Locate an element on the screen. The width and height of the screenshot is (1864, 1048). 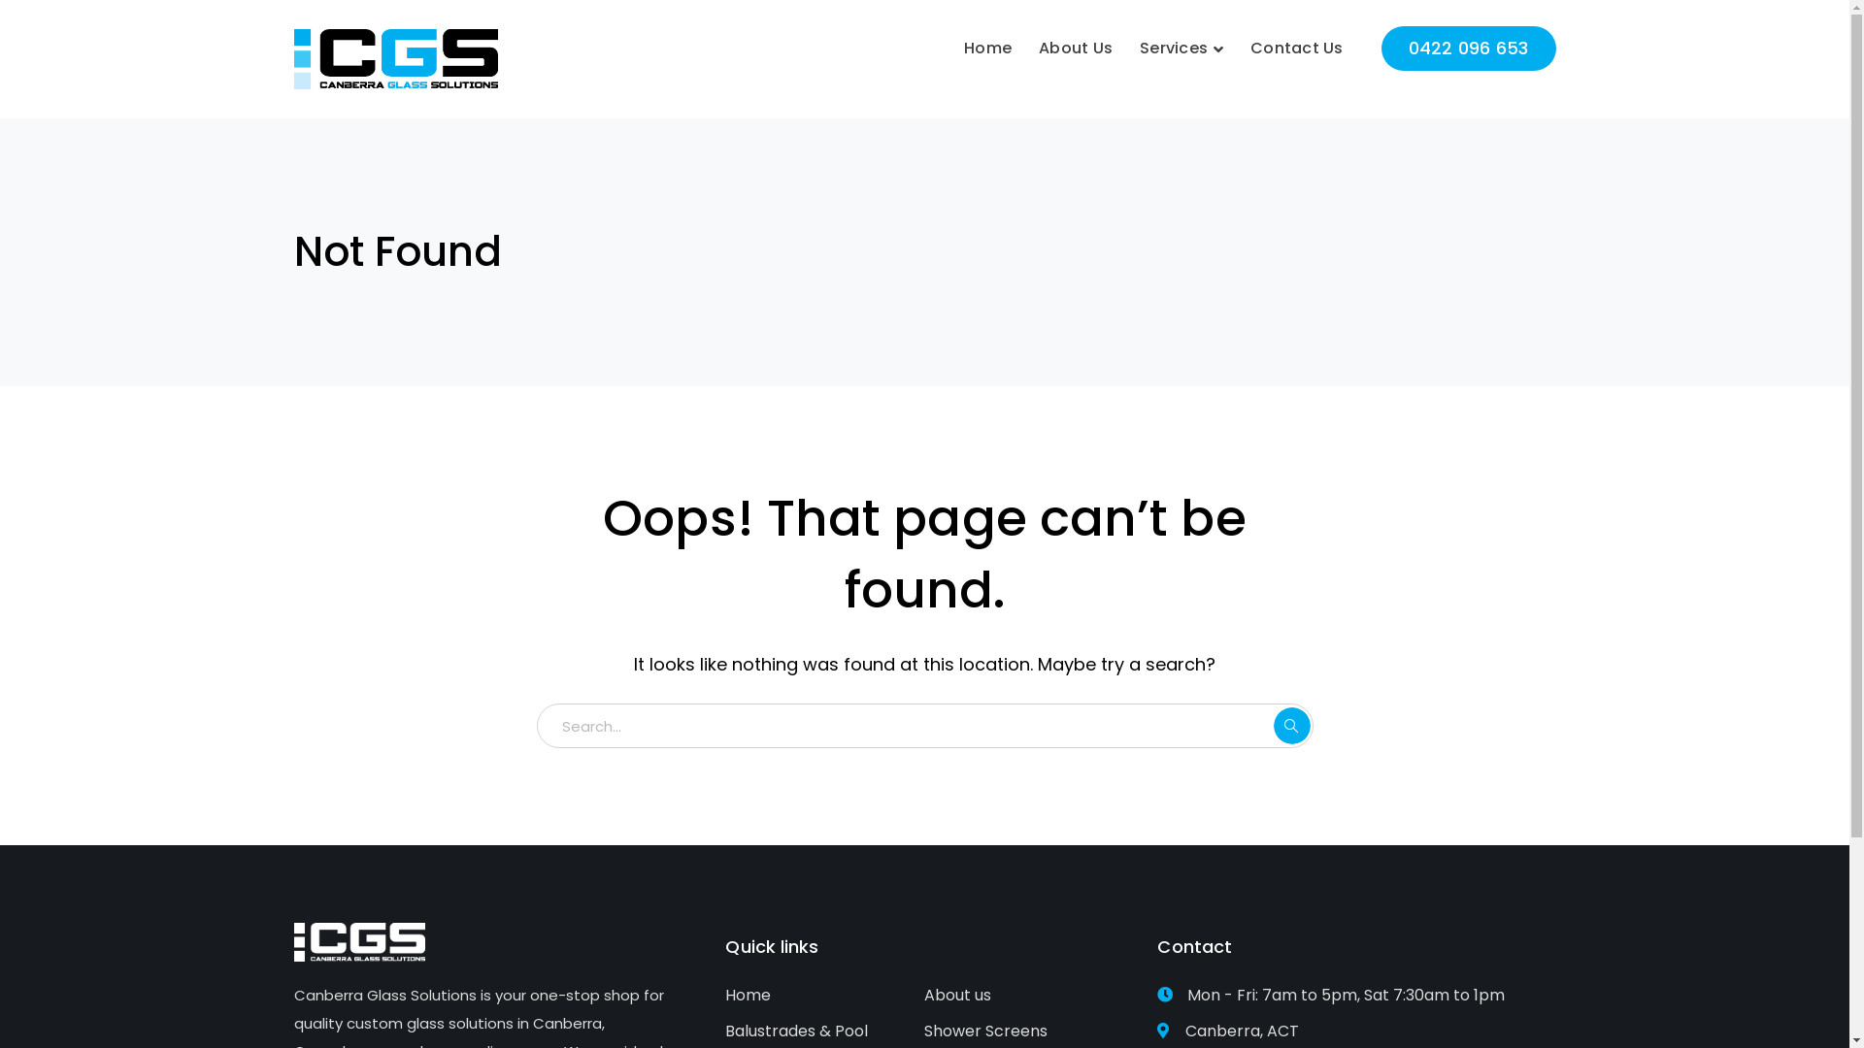
Home is located at coordinates (988, 35).